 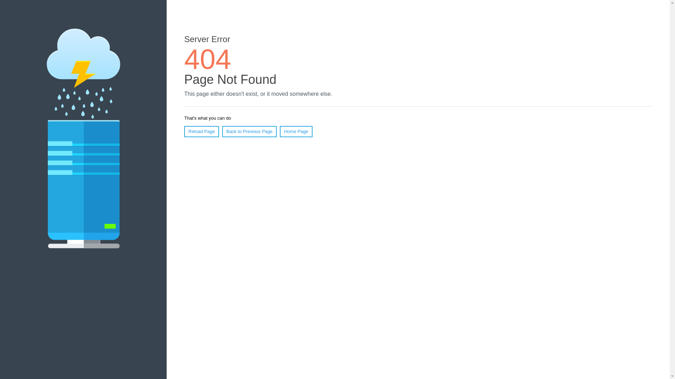 I want to click on Back to Previous Page, so click(x=250, y=132).